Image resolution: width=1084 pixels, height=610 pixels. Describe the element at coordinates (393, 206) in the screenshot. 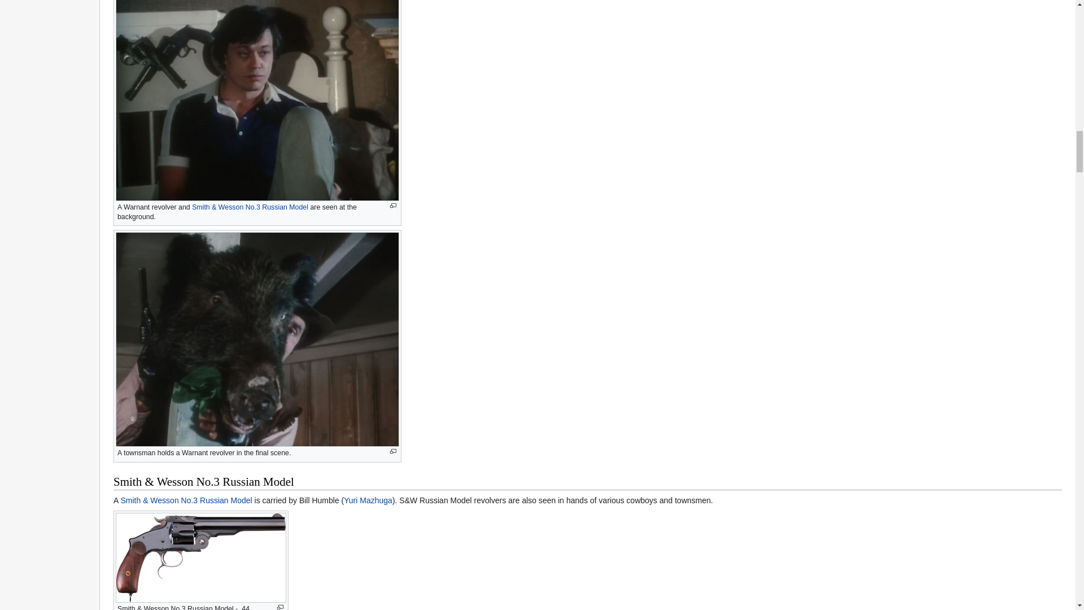

I see `Enlarge` at that location.